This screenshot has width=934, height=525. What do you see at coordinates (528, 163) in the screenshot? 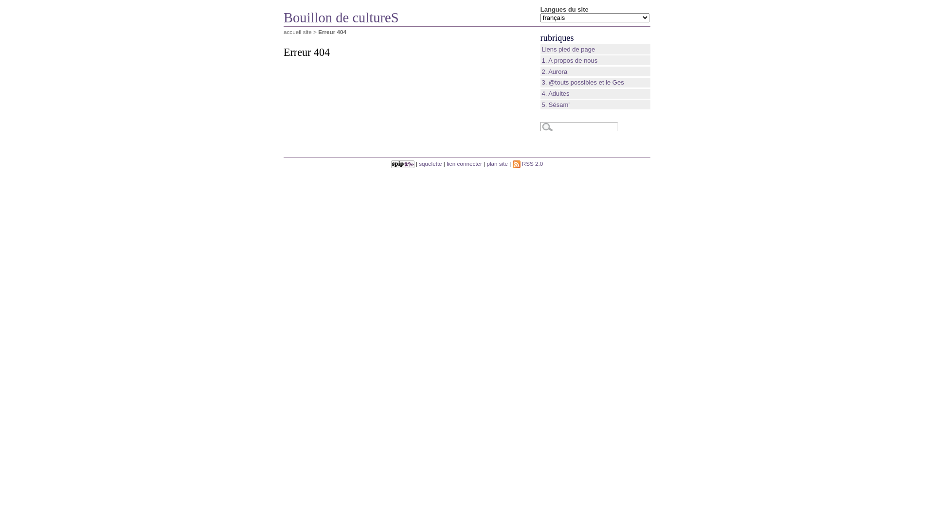
I see ` RSS 2.0` at bounding box center [528, 163].